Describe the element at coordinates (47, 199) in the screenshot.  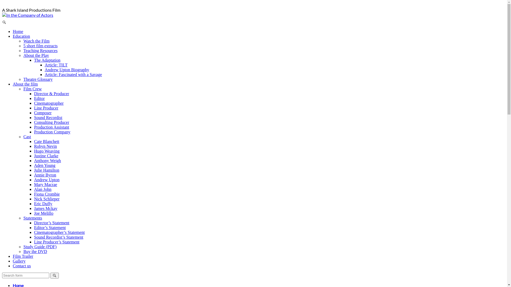
I see `Nick Schlieper` at that location.